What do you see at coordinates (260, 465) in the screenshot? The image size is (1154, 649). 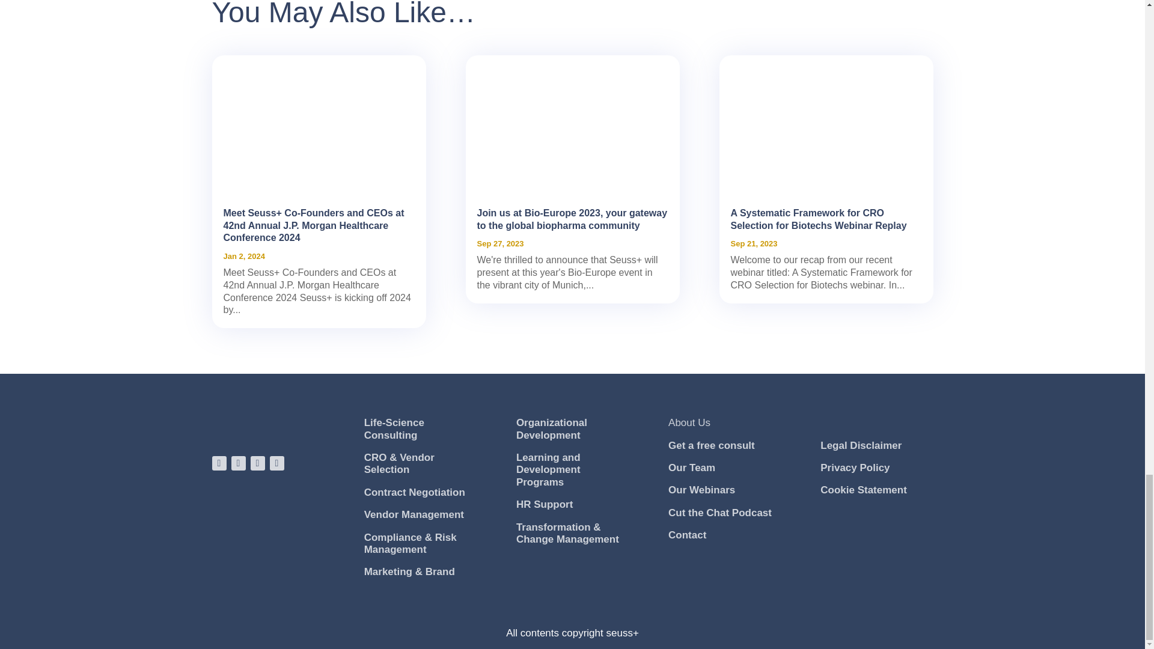 I see `Follow on Youtube` at bounding box center [260, 465].